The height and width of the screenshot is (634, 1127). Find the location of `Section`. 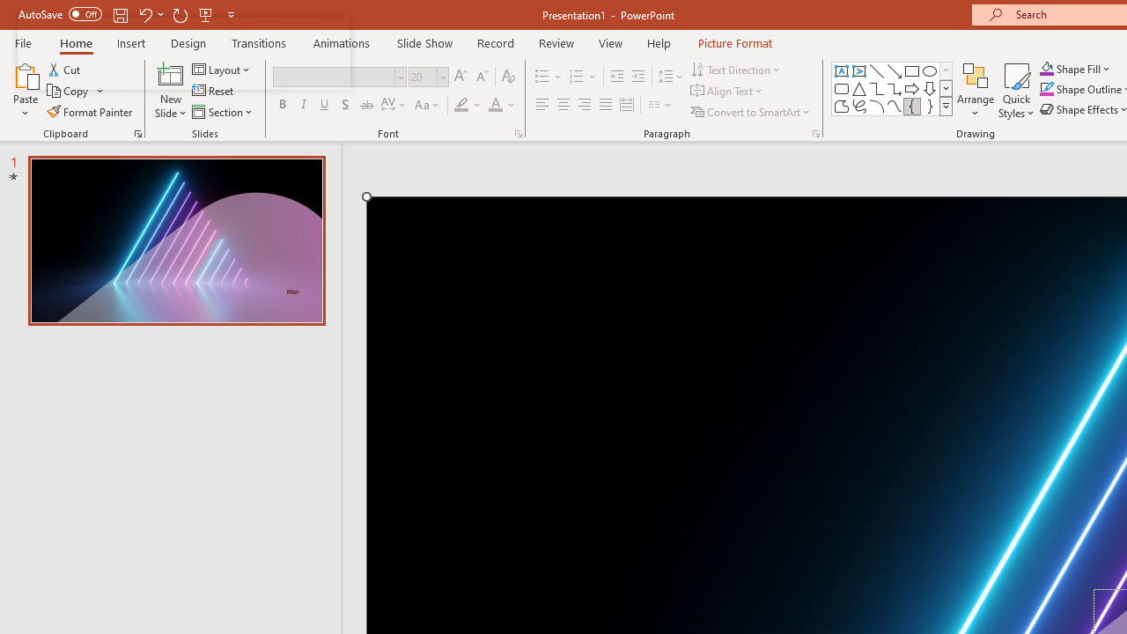

Section is located at coordinates (224, 111).